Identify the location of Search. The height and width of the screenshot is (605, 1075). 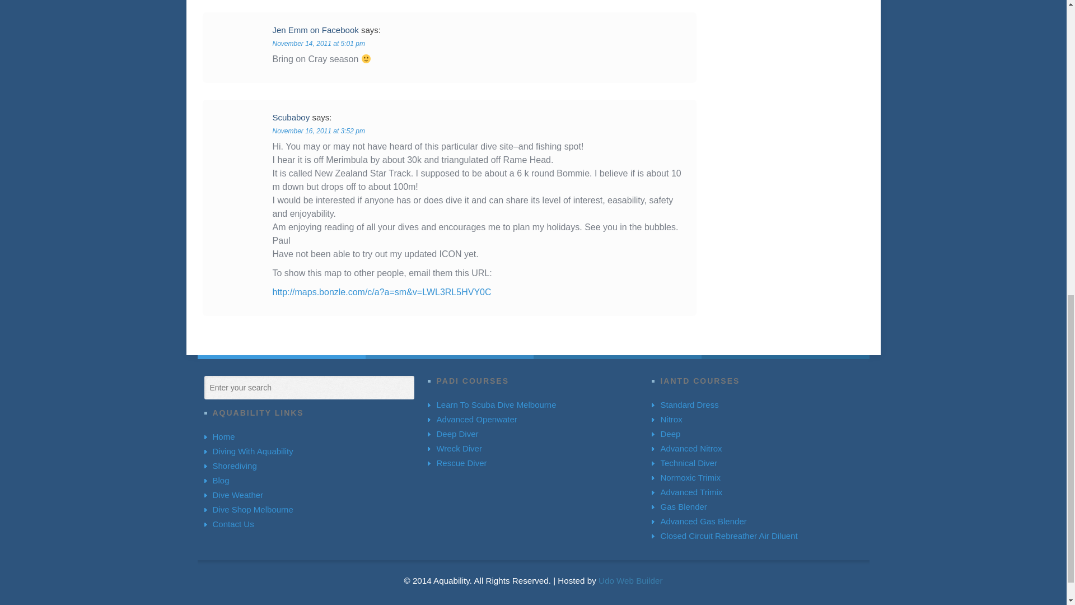
(214, 385).